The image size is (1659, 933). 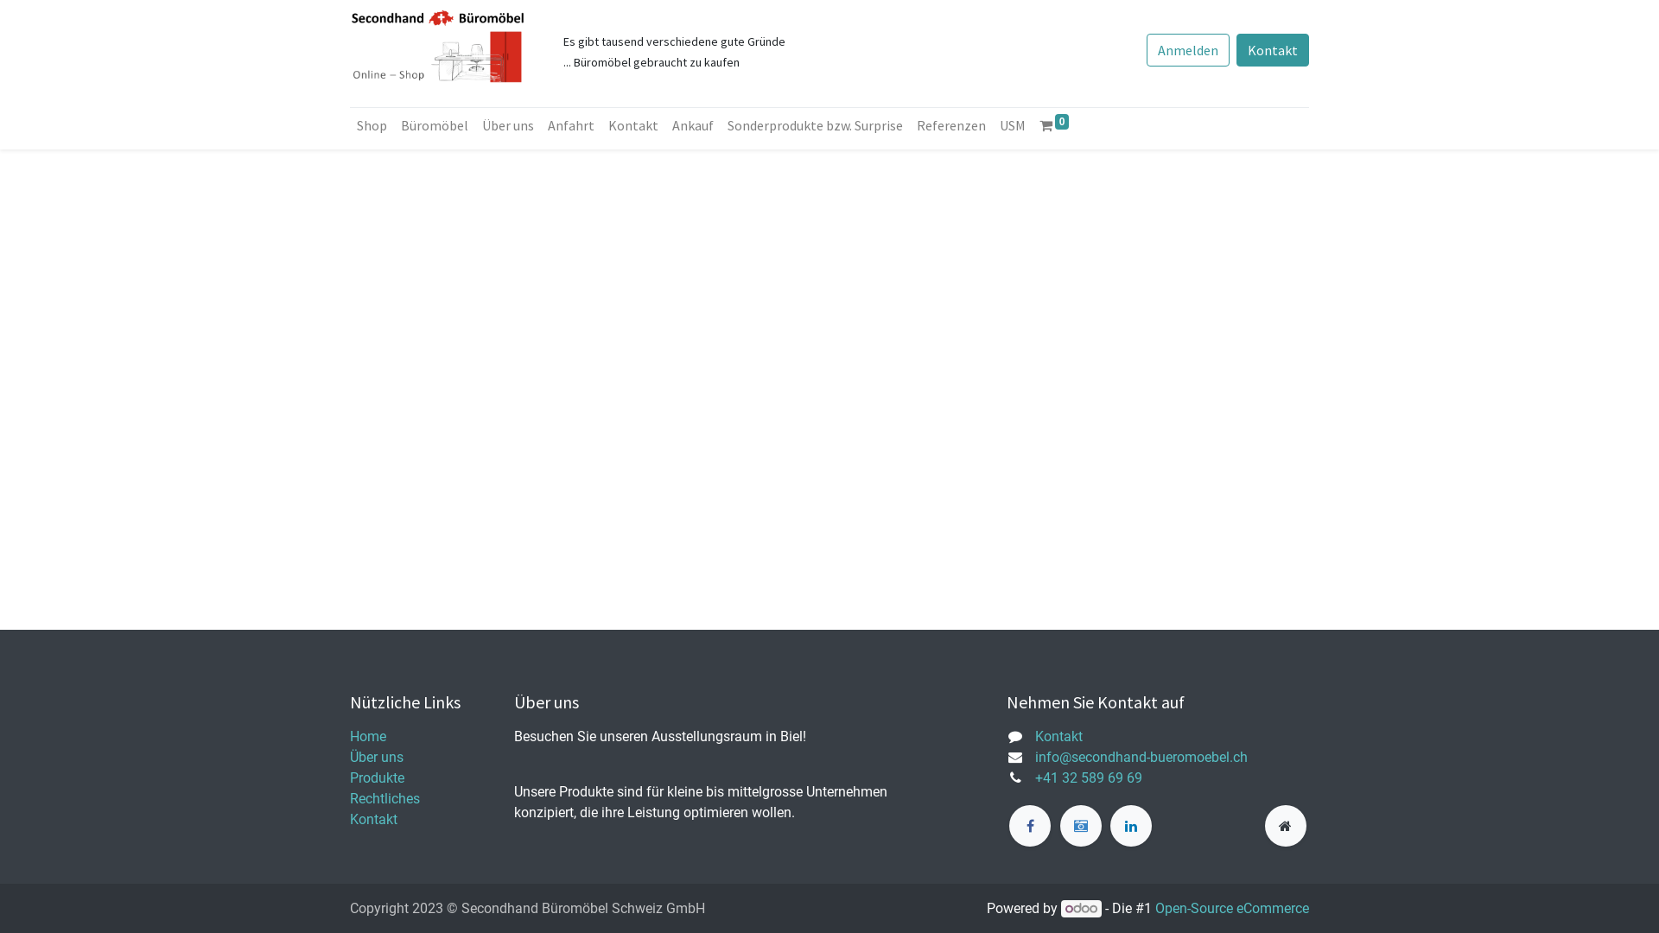 What do you see at coordinates (1013, 125) in the screenshot?
I see `USM` at bounding box center [1013, 125].